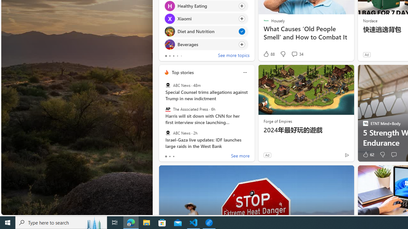  What do you see at coordinates (206, 6) in the screenshot?
I see `Click to follow topic Healthy Eating` at bounding box center [206, 6].